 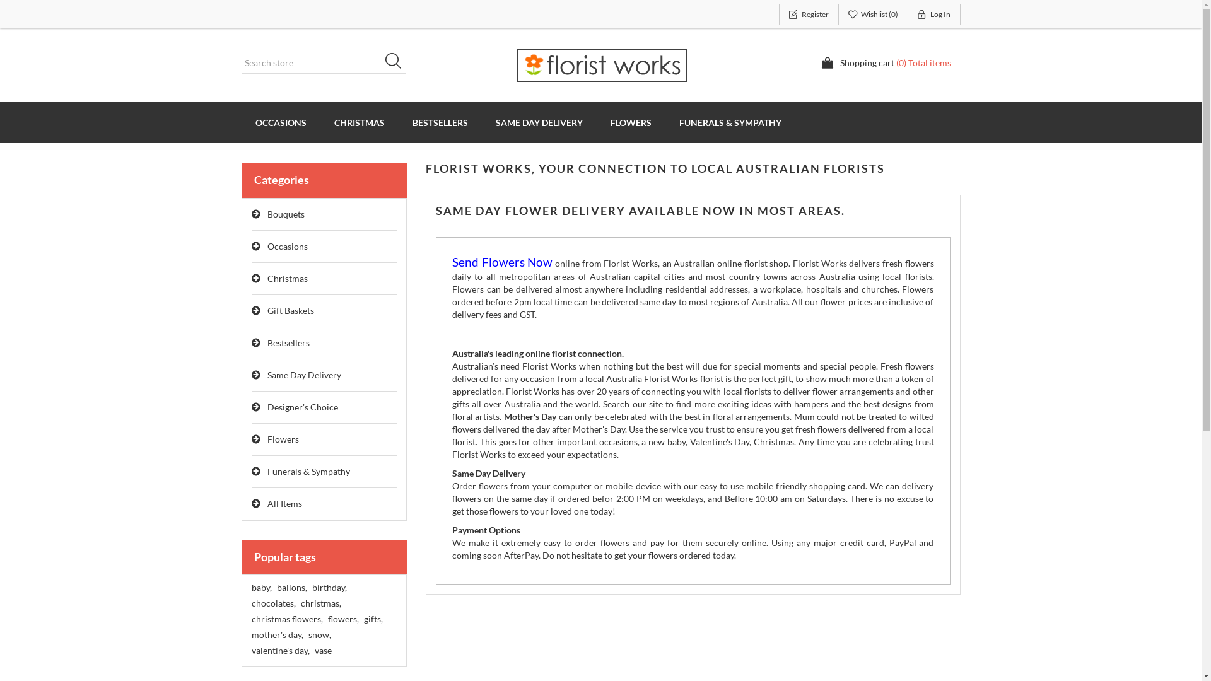 I want to click on ballons,, so click(x=291, y=588).